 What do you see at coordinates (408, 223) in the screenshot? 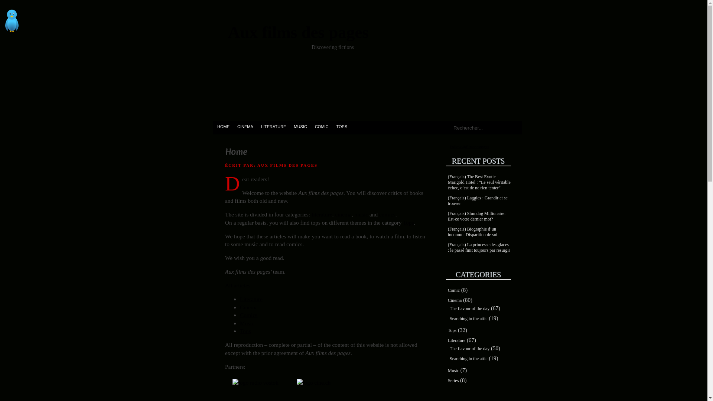
I see `Tops` at bounding box center [408, 223].